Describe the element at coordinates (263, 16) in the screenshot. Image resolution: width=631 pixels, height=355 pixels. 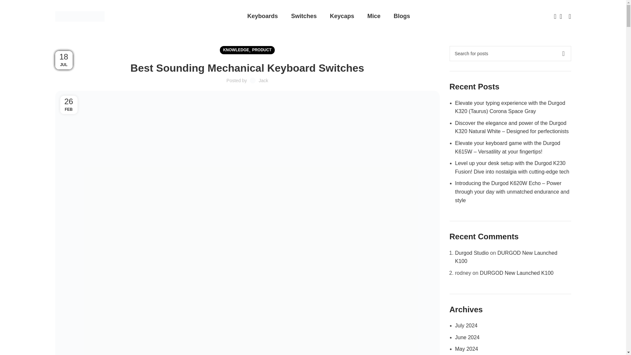
I see `Keyboards` at that location.